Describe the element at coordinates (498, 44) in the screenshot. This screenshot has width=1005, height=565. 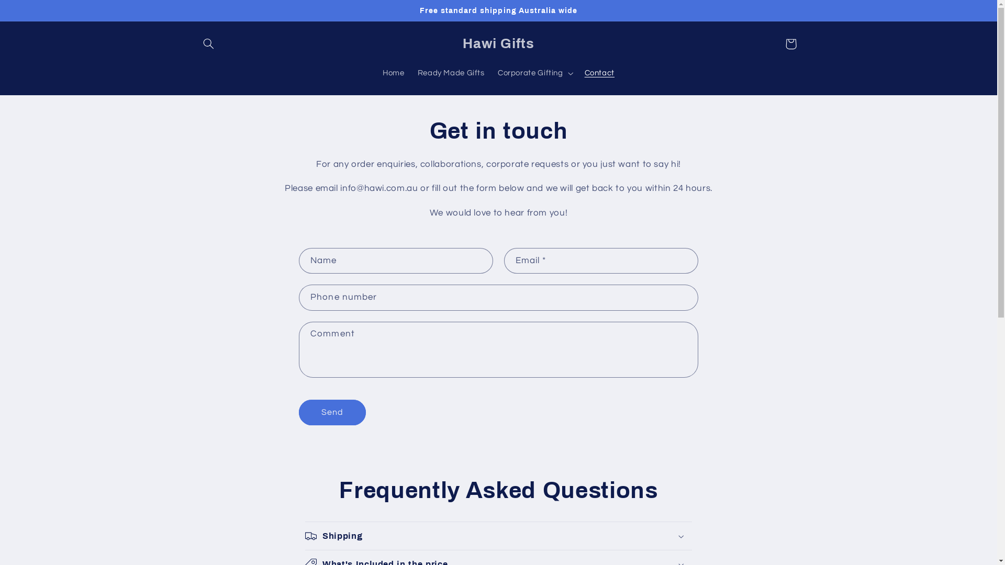
I see `Hawi Gifts` at that location.